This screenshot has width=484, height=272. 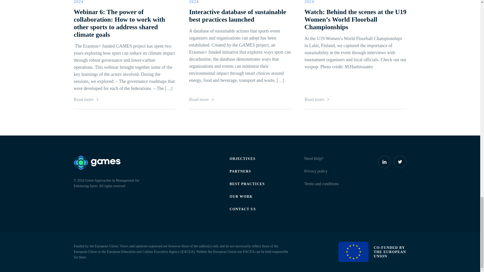 What do you see at coordinates (322, 184) in the screenshot?
I see `Terms and conditions` at bounding box center [322, 184].